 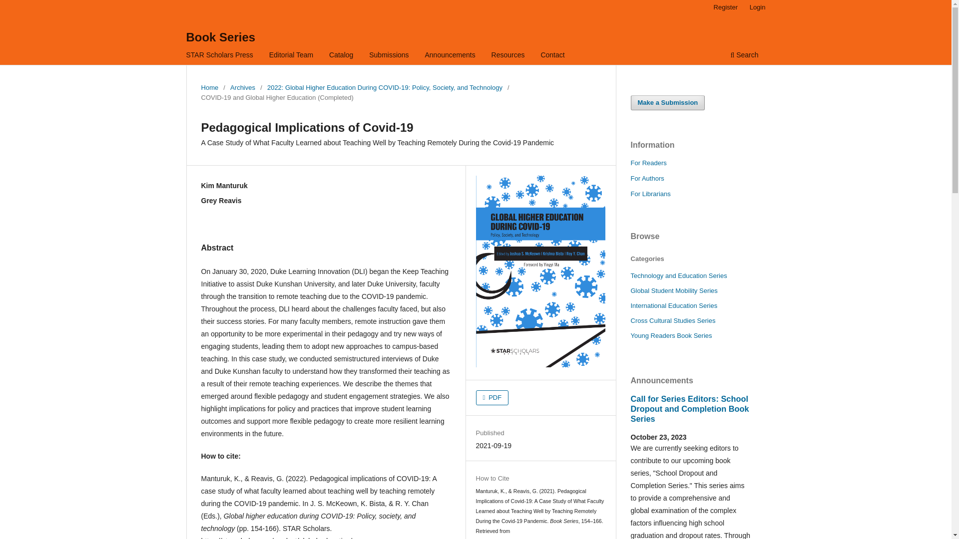 I want to click on Editorial Team, so click(x=291, y=56).